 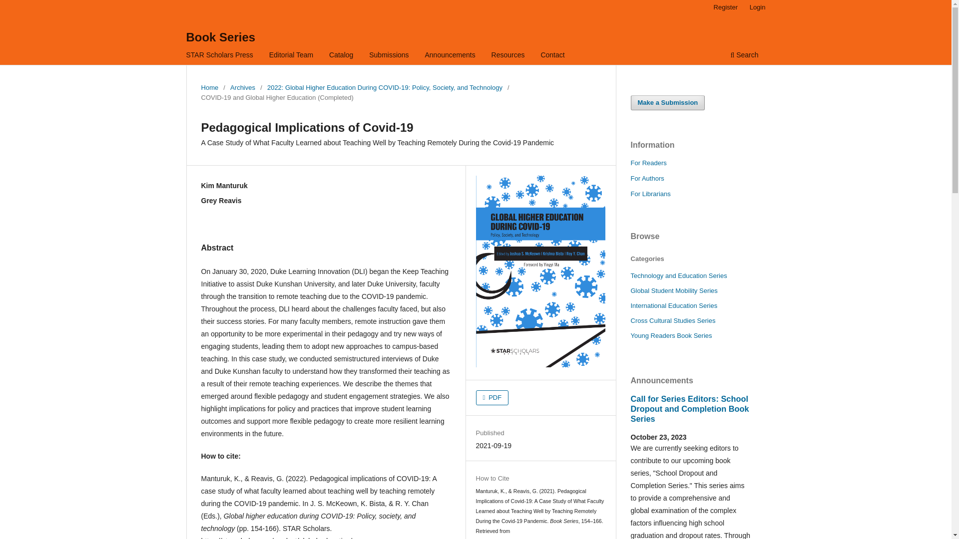 I want to click on Editorial Team, so click(x=291, y=56).